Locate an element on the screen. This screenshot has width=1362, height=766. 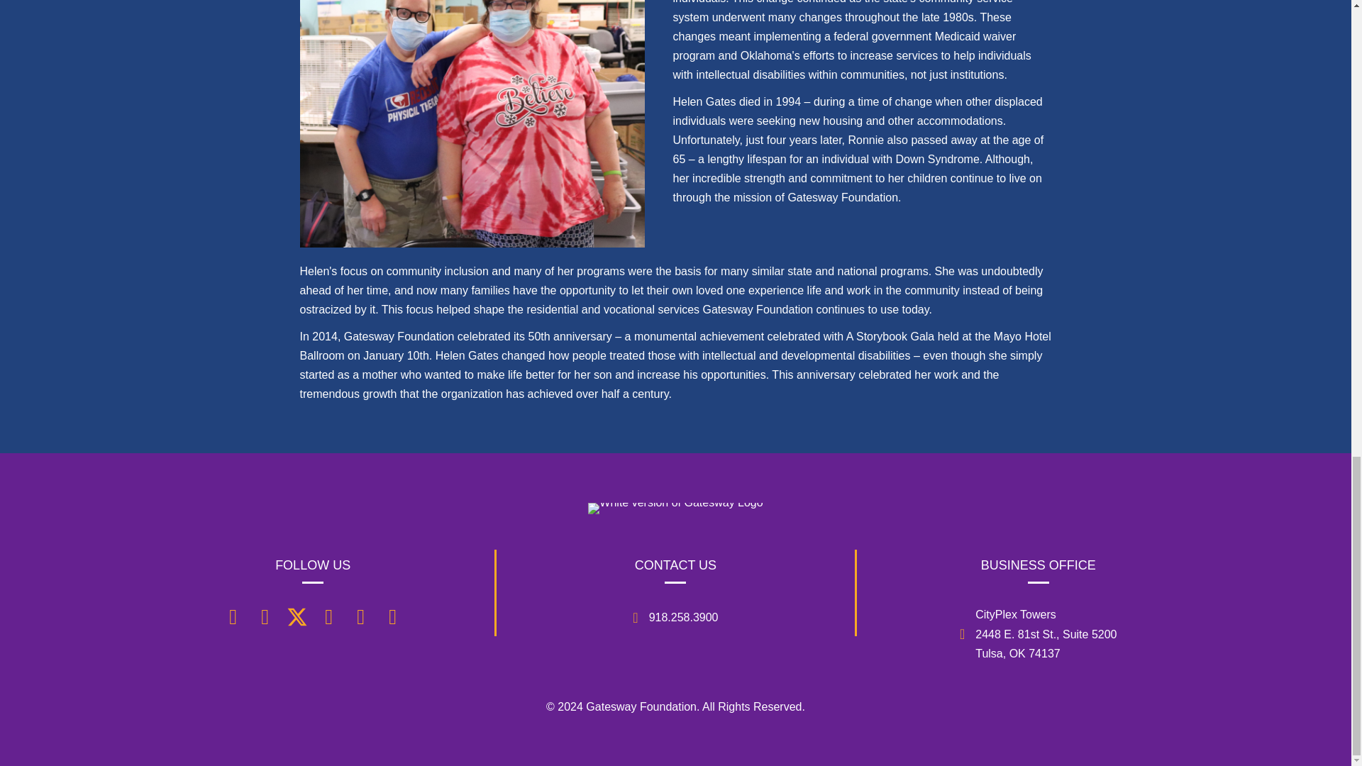
Instagram is located at coordinates (265, 617).